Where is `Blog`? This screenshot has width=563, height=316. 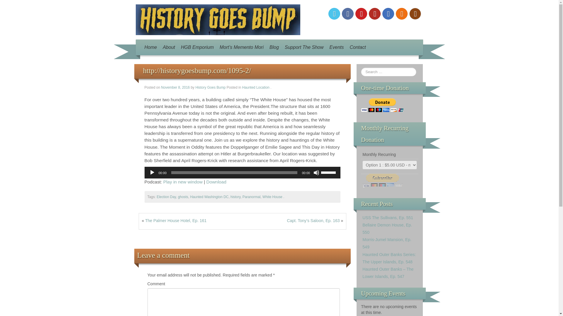
Blog is located at coordinates (274, 47).